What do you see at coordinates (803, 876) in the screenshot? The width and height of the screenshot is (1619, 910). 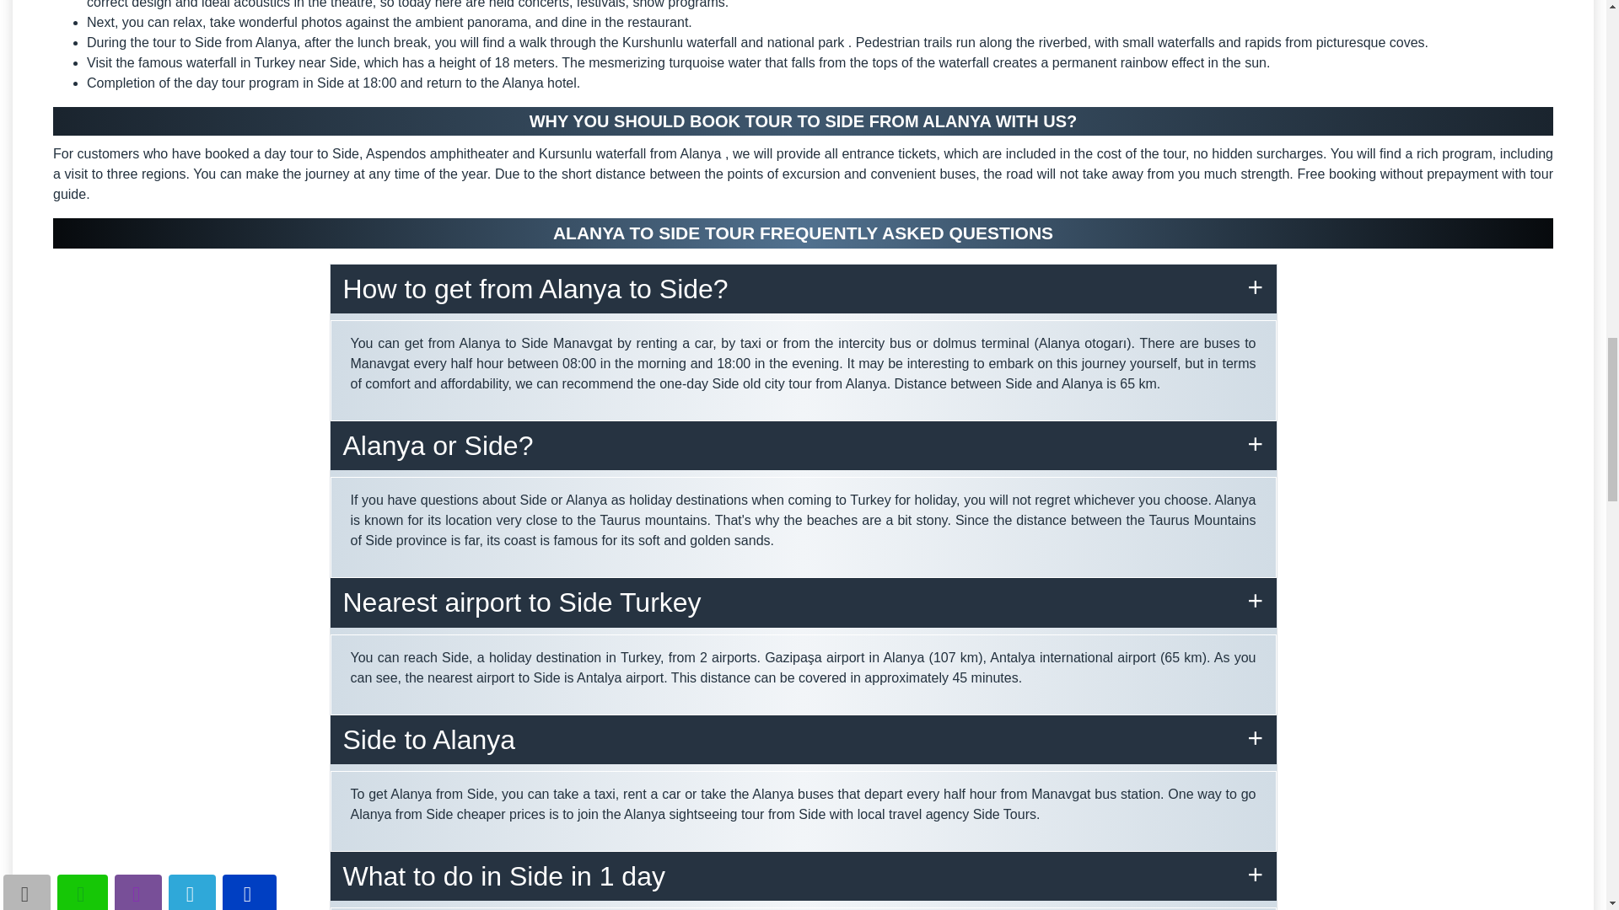 I see `What to do in Side in 1 day` at bounding box center [803, 876].